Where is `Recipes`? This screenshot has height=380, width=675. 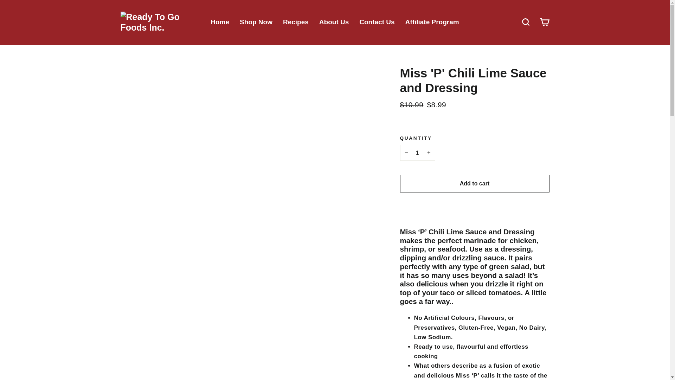 Recipes is located at coordinates (295, 23).